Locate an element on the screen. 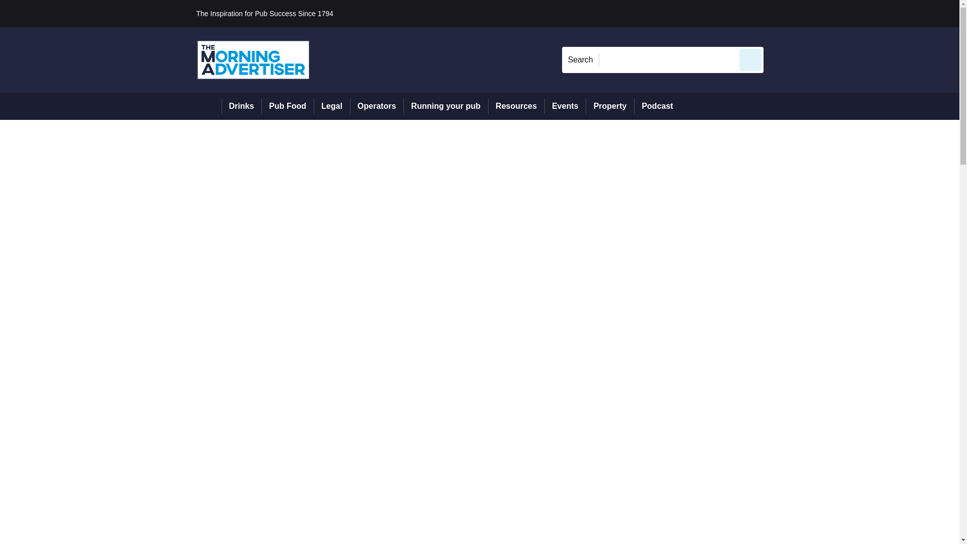  Home is located at coordinates (209, 106).